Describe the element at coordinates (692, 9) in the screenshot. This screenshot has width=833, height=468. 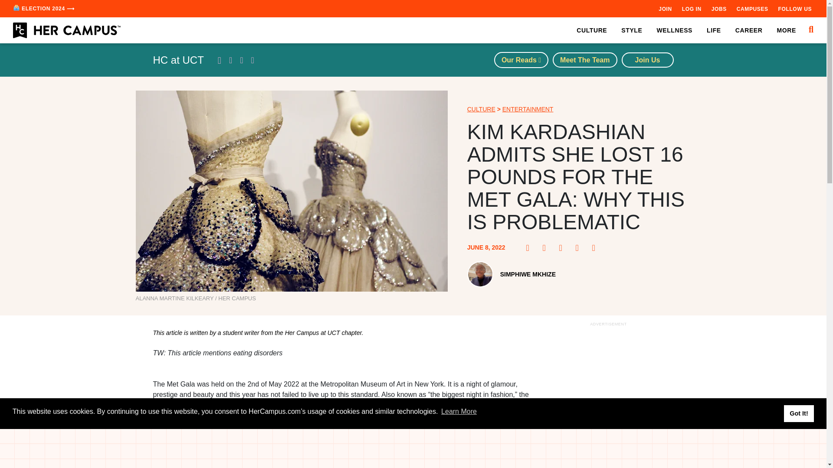
I see `LOG IN` at that location.